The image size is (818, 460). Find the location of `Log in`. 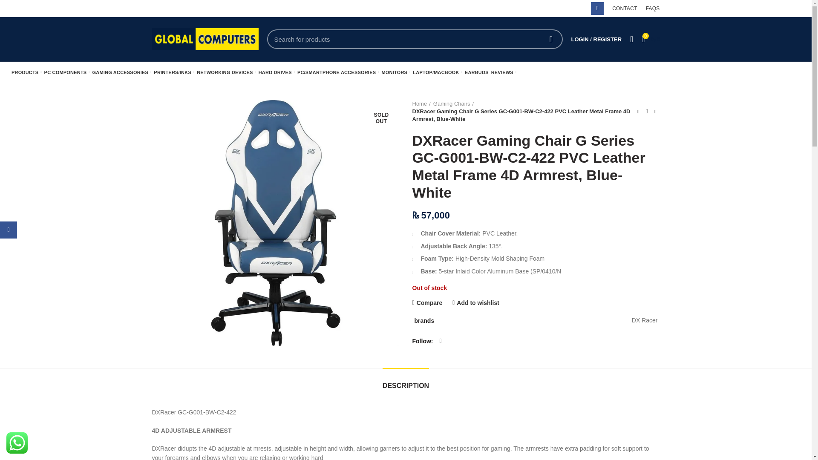

Log in is located at coordinates (551, 166).